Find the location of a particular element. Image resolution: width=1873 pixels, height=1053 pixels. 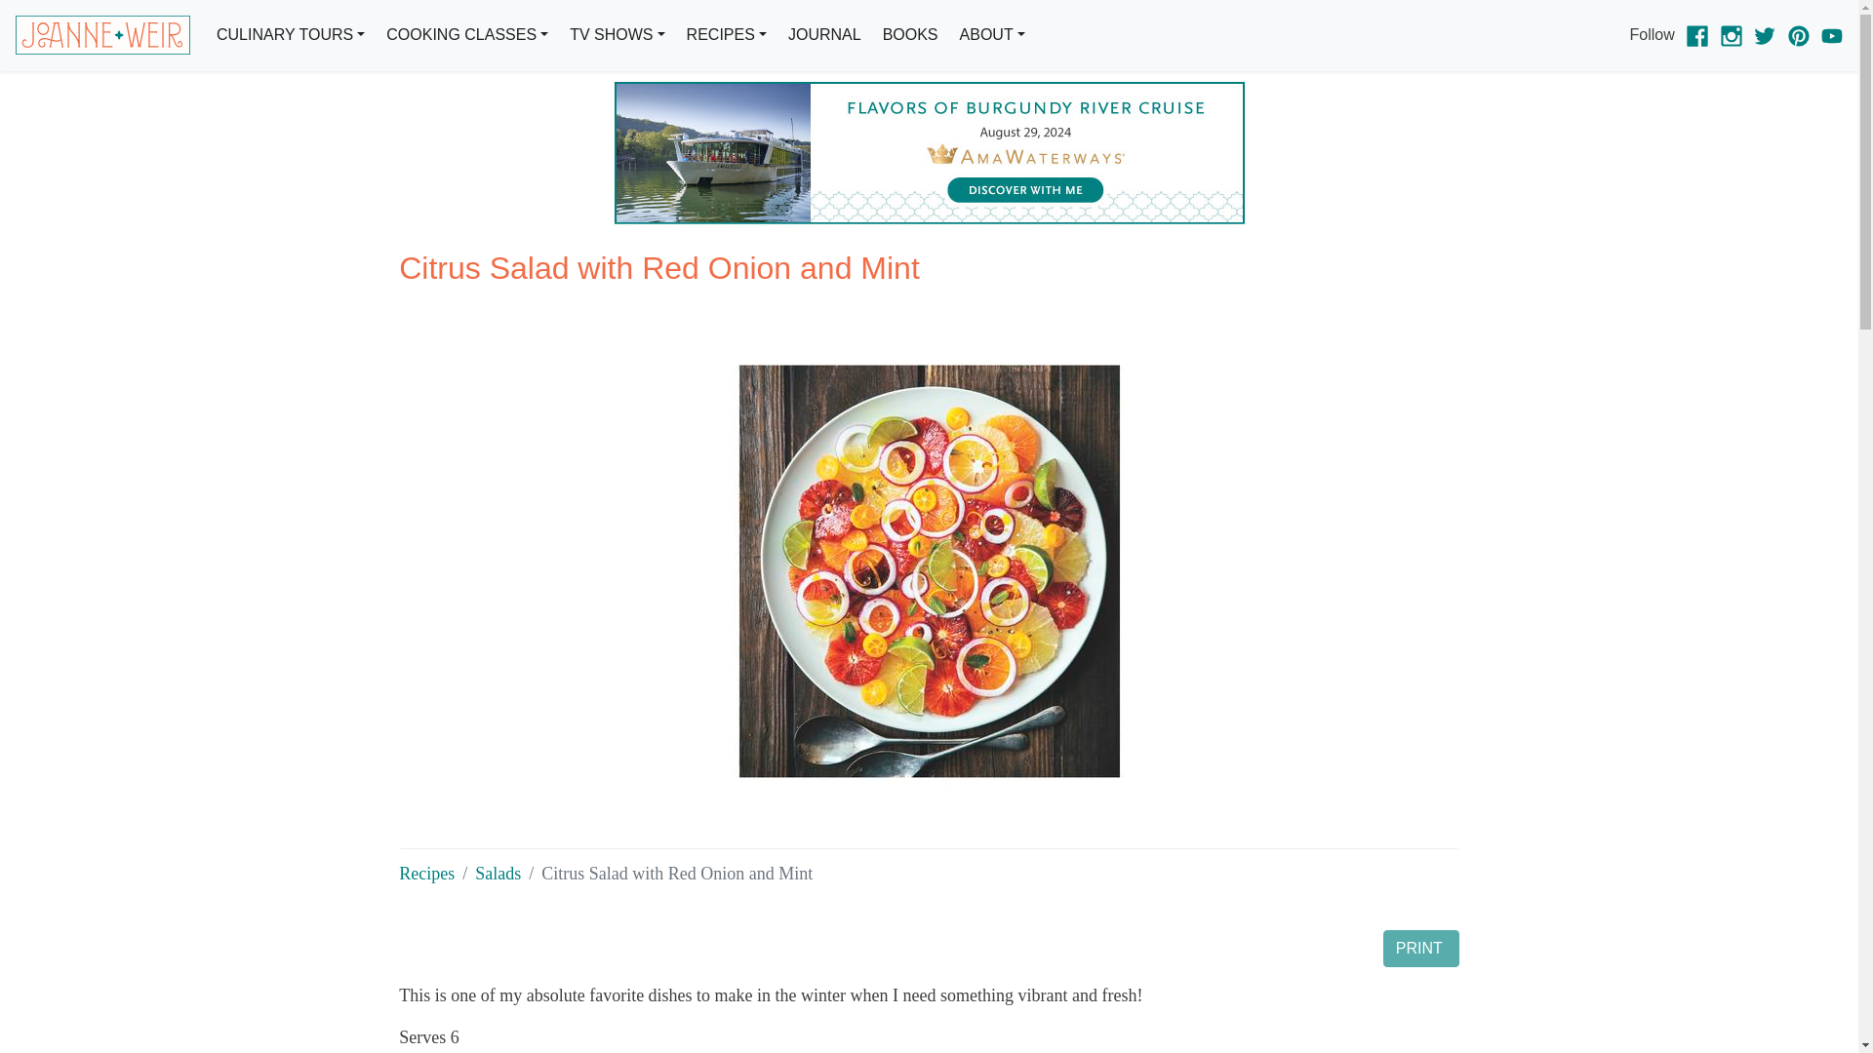

Search is located at coordinates (995, 125).